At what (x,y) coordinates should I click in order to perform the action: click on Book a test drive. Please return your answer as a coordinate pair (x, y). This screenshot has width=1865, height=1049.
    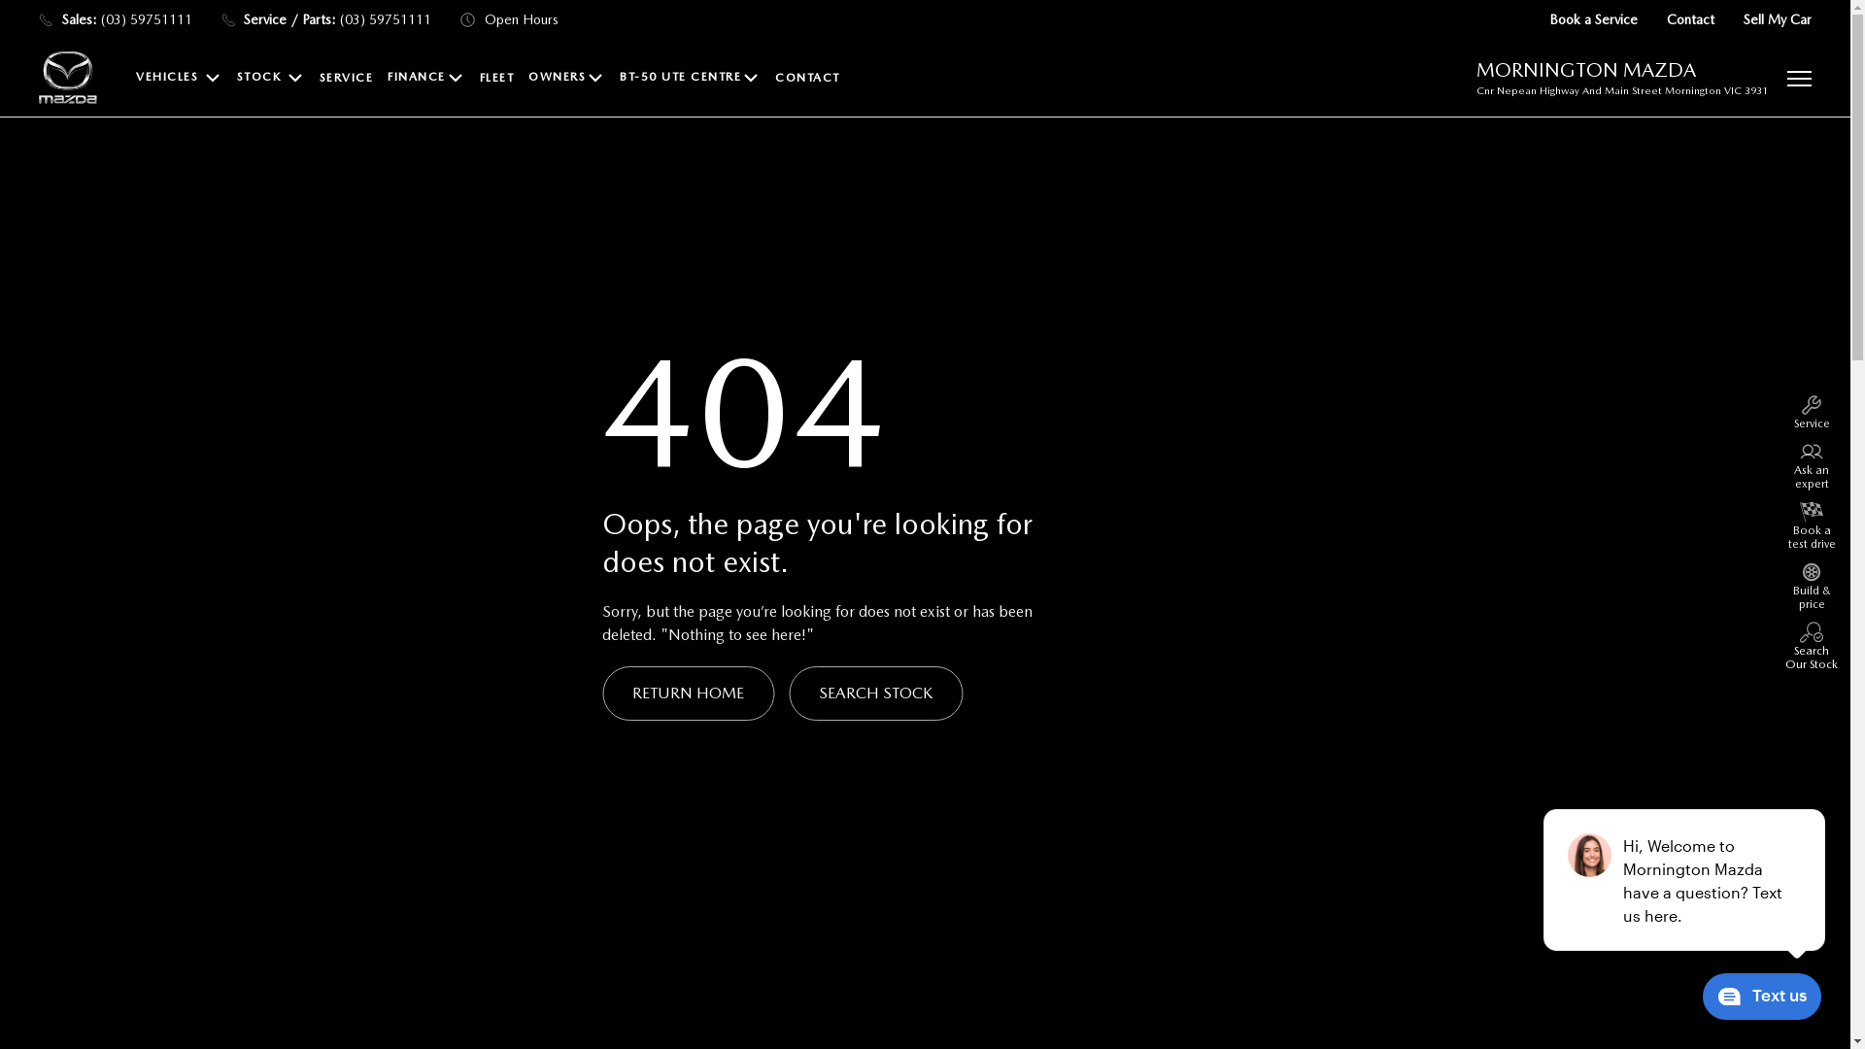
    Looking at the image, I should click on (1812, 525).